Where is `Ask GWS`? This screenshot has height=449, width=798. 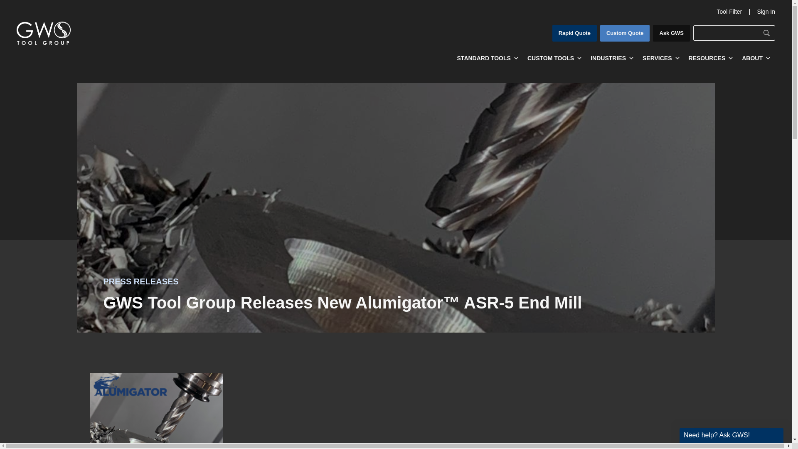
Ask GWS is located at coordinates (671, 33).